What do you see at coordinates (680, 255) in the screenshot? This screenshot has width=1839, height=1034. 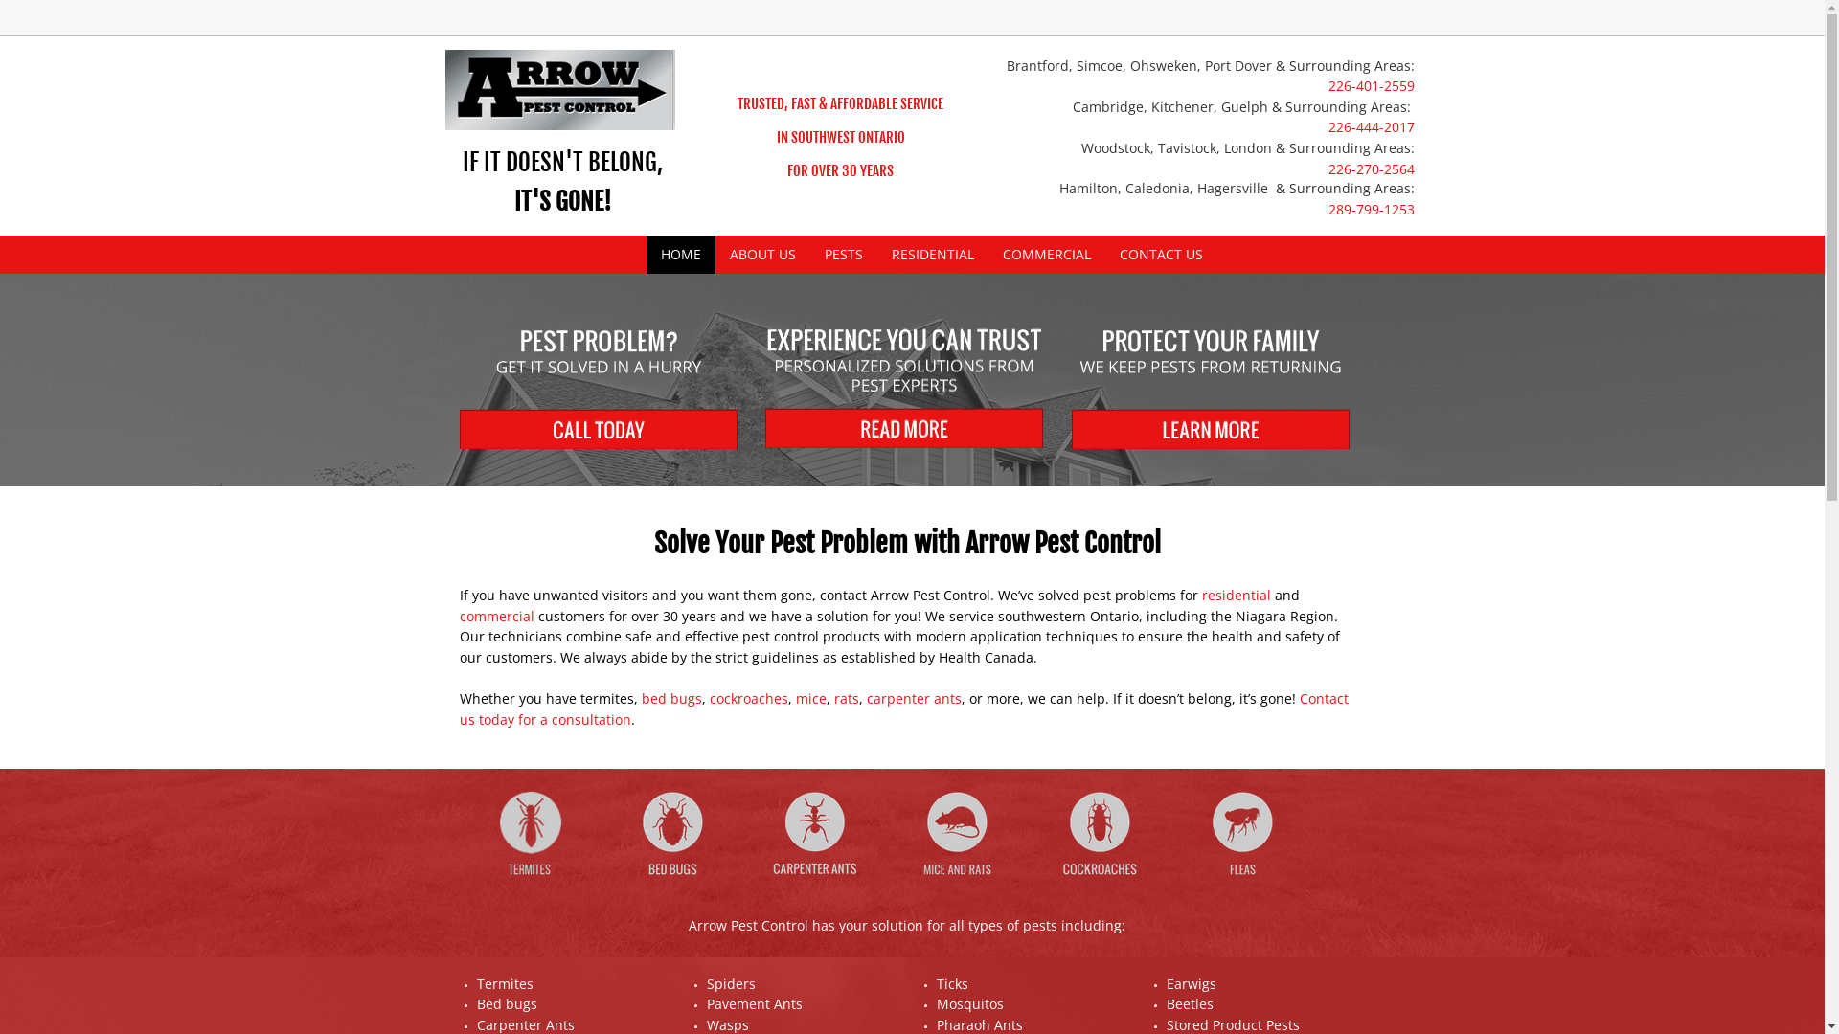 I see `HOME` at bounding box center [680, 255].